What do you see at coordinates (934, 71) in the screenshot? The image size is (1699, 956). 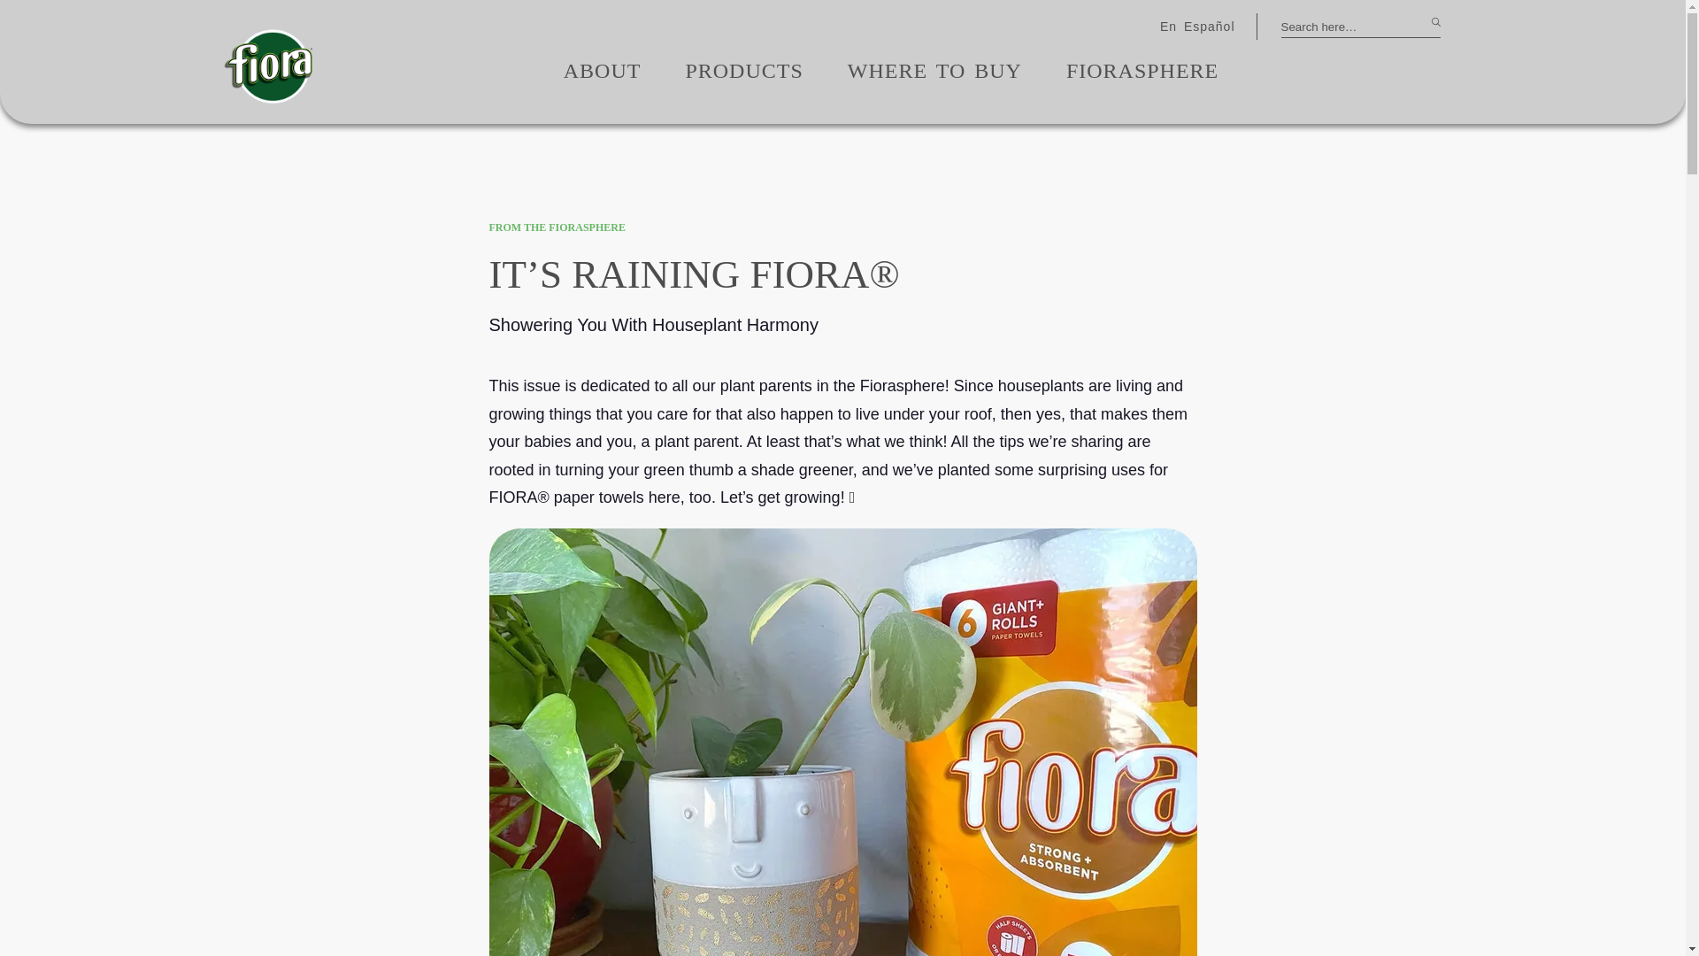 I see `WHERE TO BUY` at bounding box center [934, 71].